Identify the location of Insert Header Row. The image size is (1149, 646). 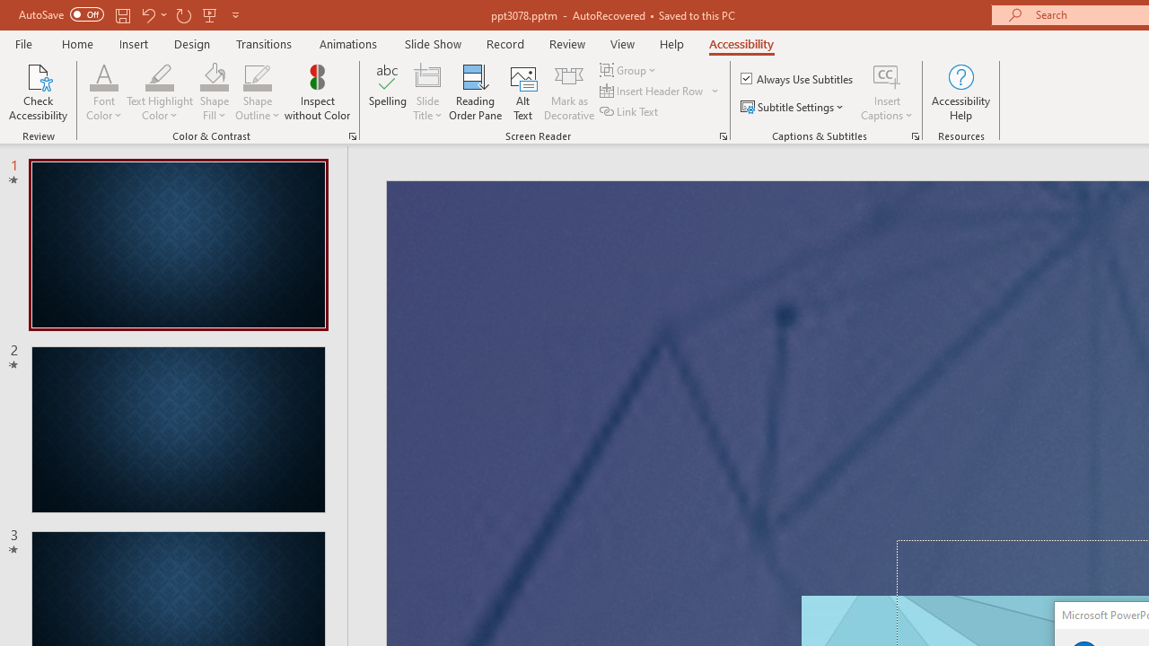
(661, 92).